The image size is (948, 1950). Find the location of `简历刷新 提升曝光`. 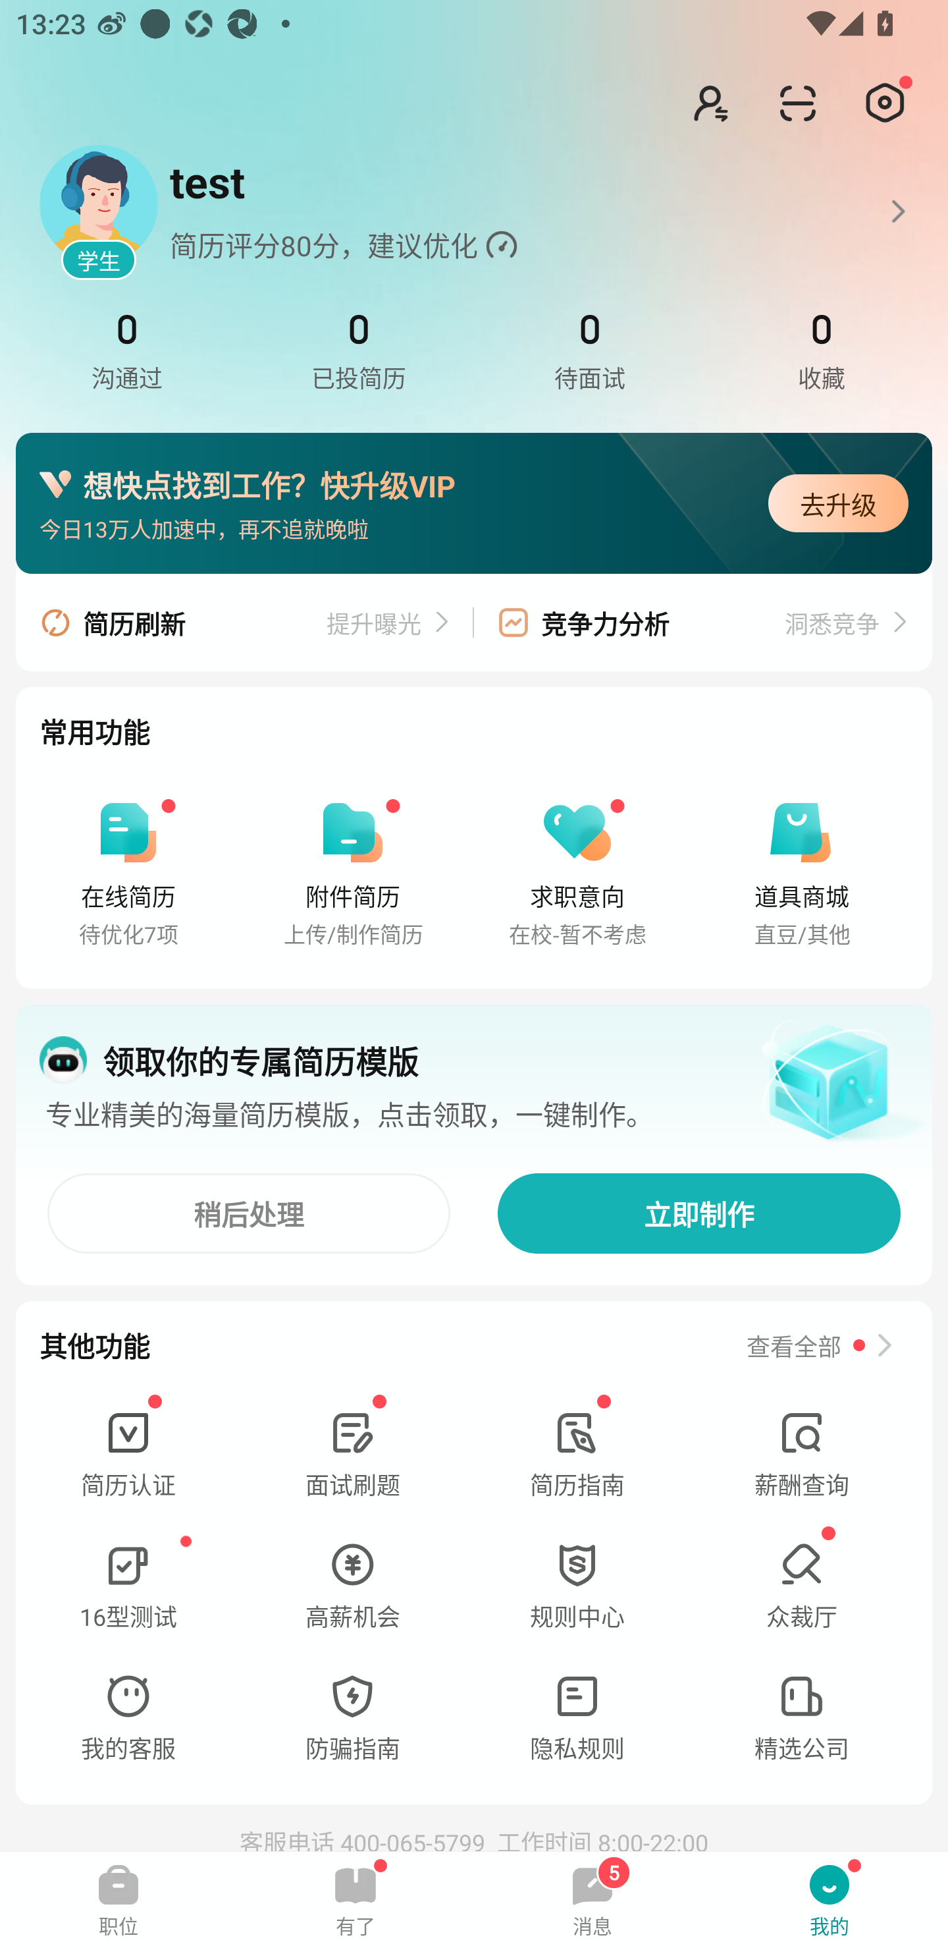

简历刷新 提升曝光 is located at coordinates (244, 622).